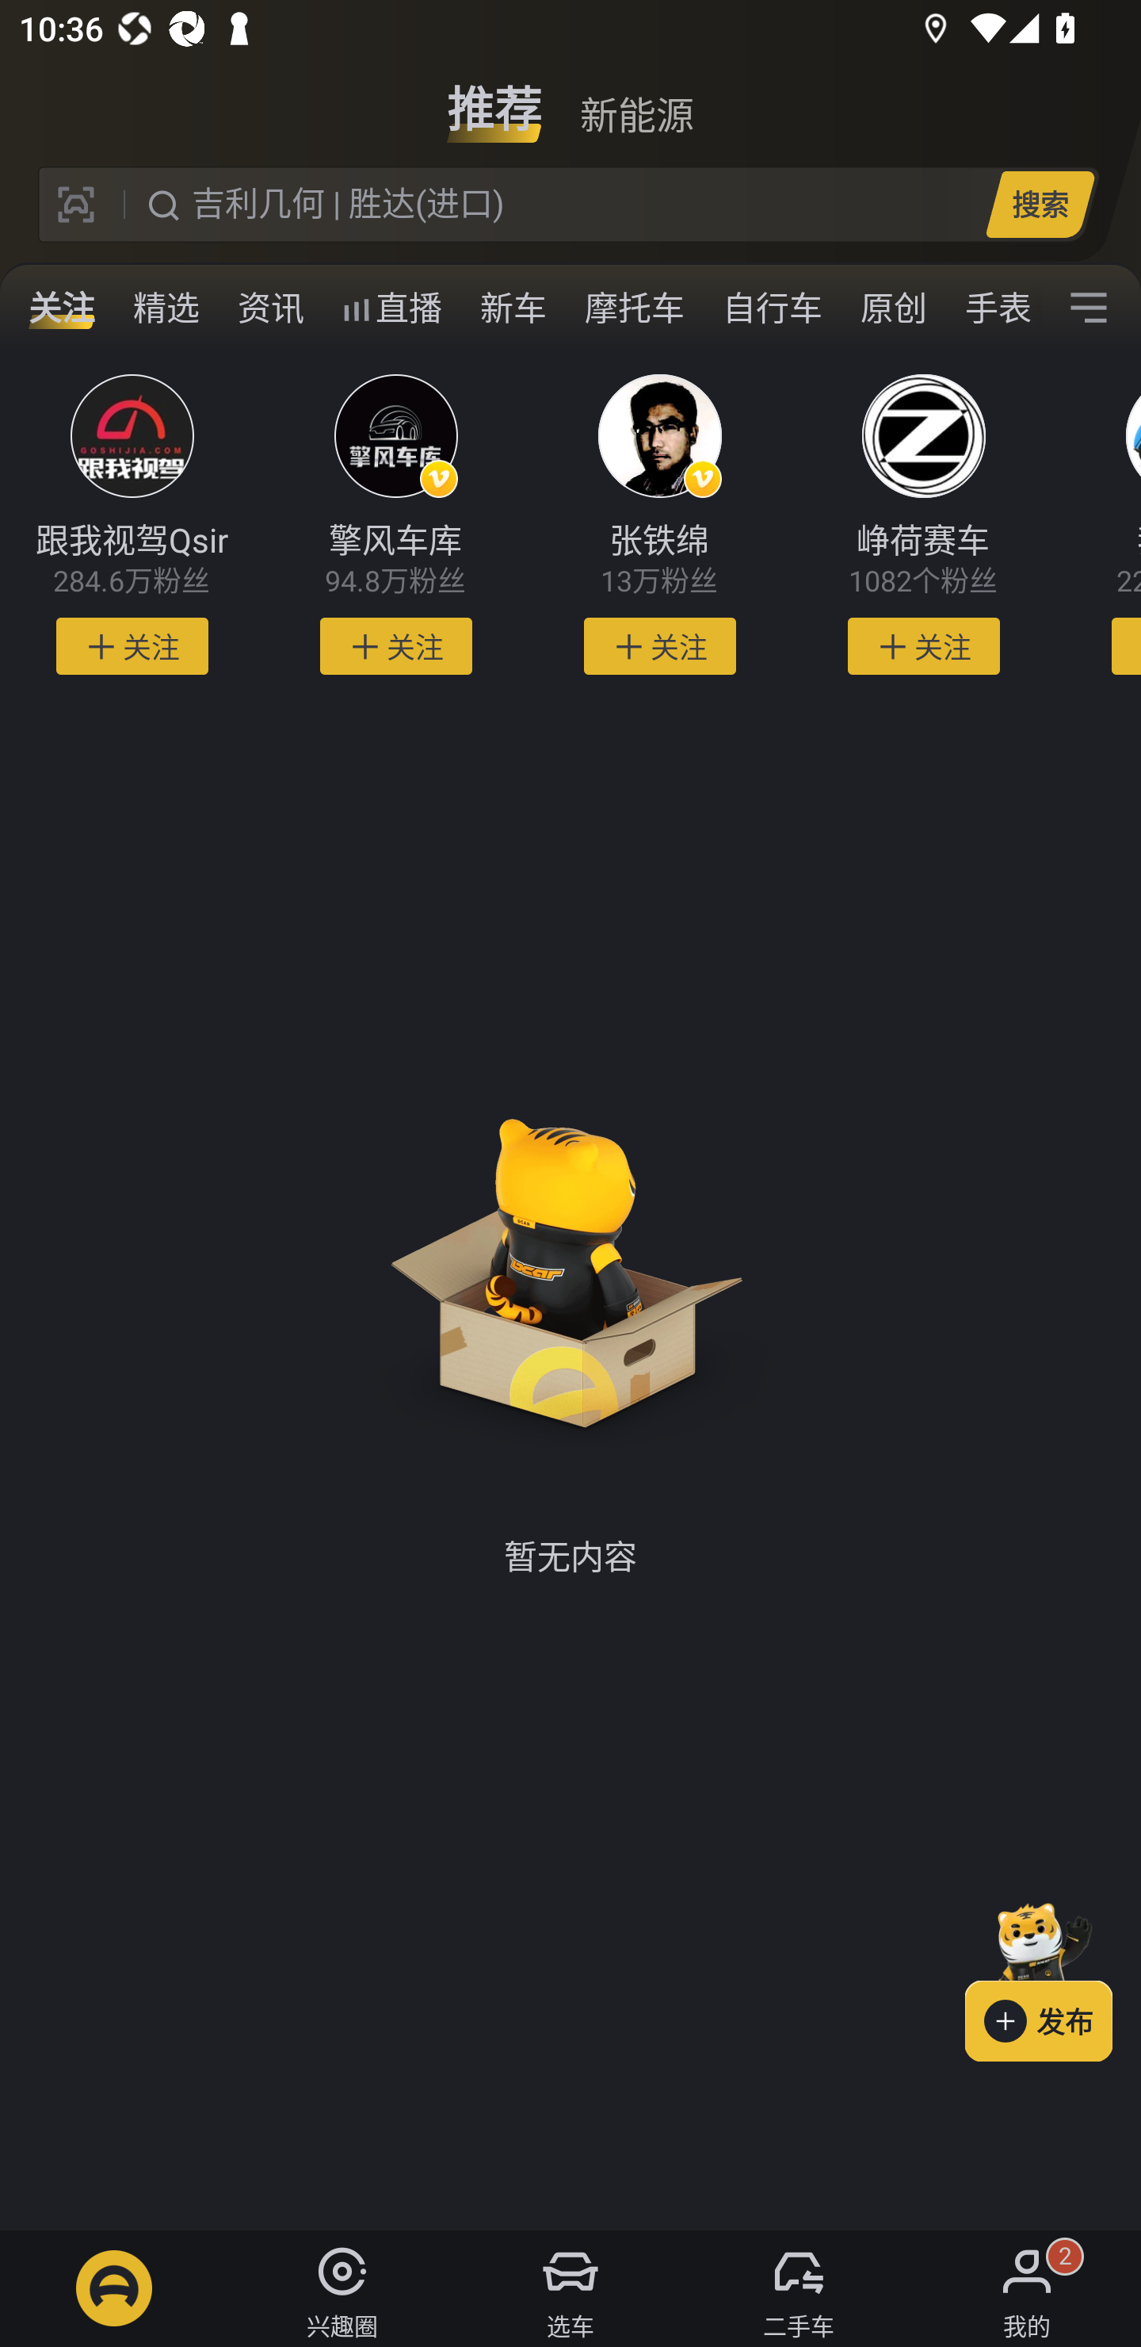 The image size is (1141, 2347). What do you see at coordinates (570, 2288) in the screenshot?
I see ` 选车` at bounding box center [570, 2288].